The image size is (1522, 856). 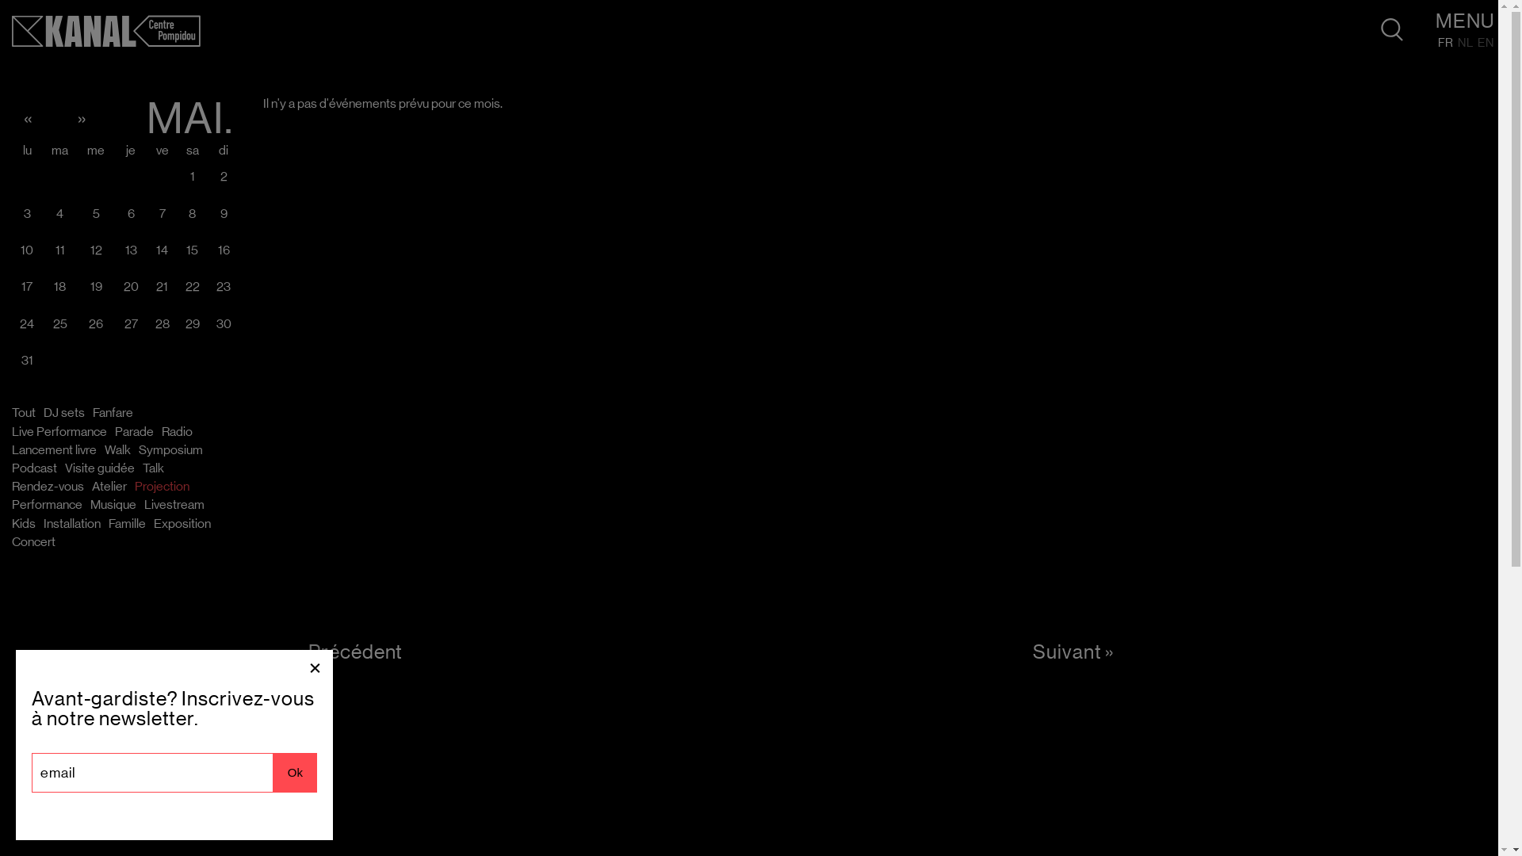 I want to click on Symposium, so click(x=171, y=450).